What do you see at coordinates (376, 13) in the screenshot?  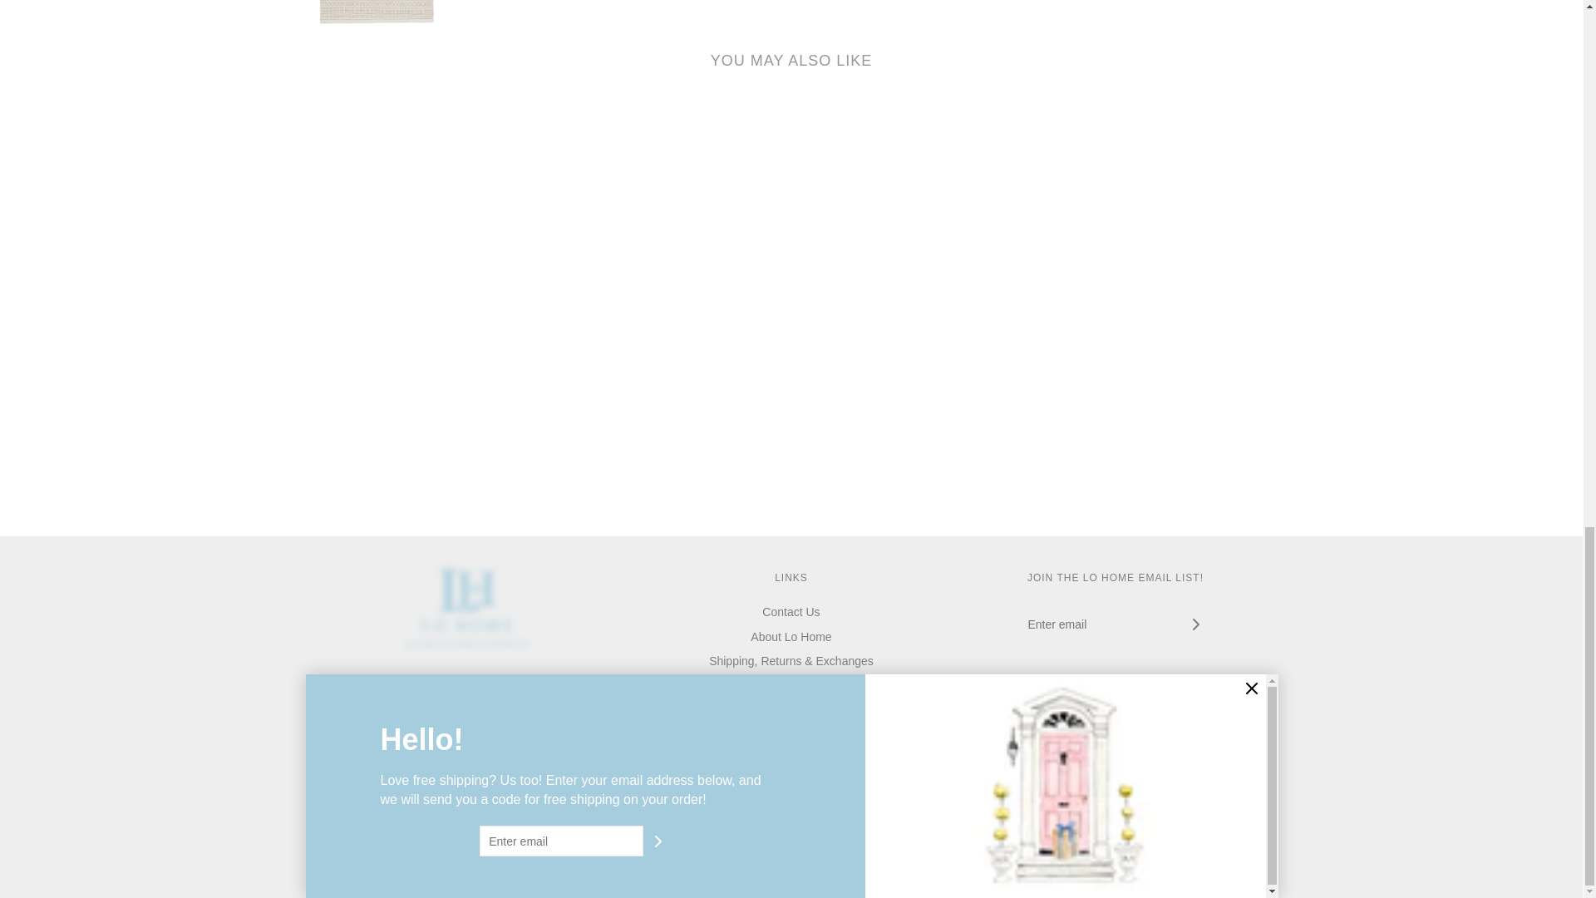 I see `Isle Rug in Beige` at bounding box center [376, 13].